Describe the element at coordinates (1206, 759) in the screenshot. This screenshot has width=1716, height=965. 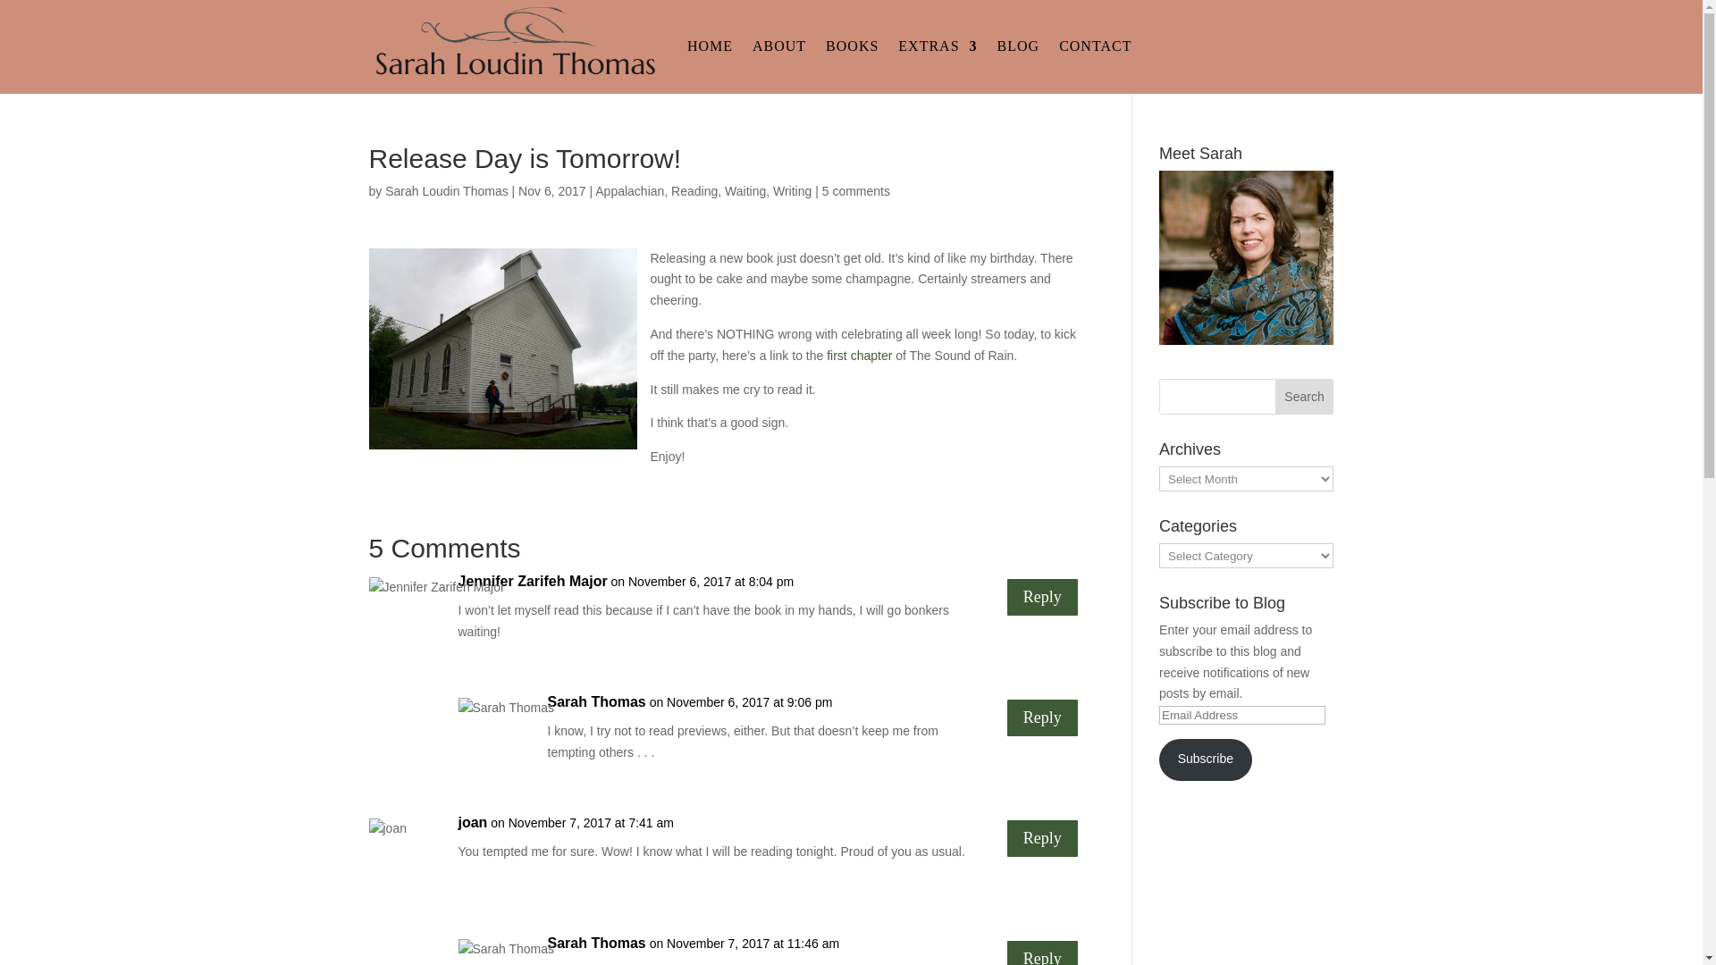
I see `Subscribe` at that location.